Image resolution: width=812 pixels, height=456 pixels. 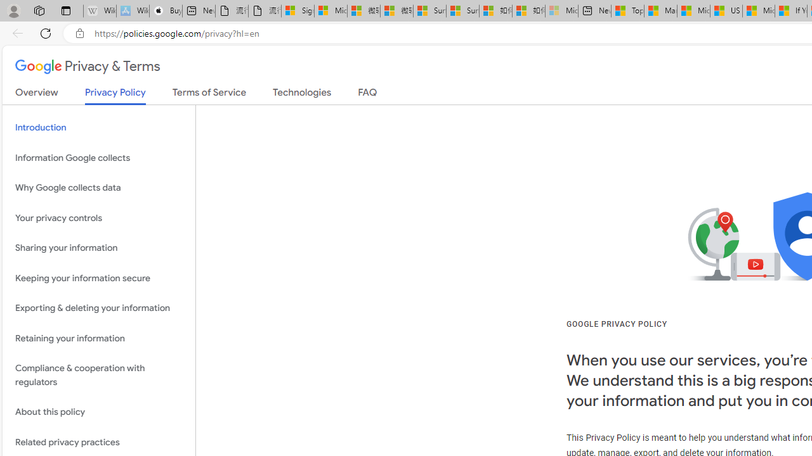 I want to click on Why Google collects data, so click(x=99, y=187).